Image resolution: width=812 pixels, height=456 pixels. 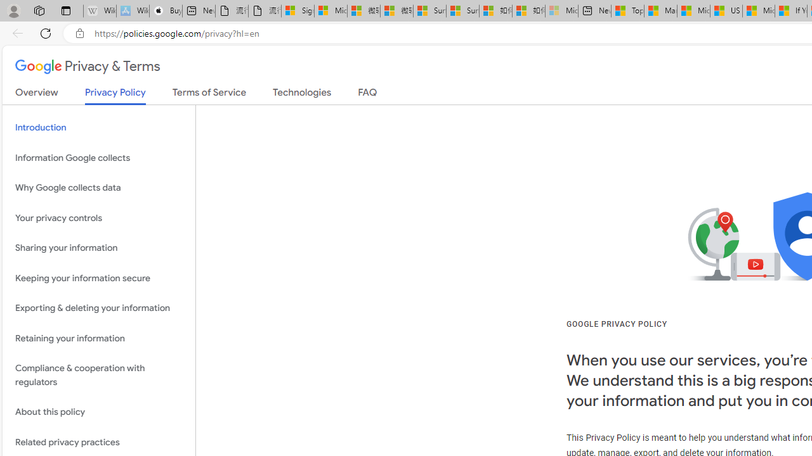 I want to click on Why Google collects data, so click(x=99, y=187).